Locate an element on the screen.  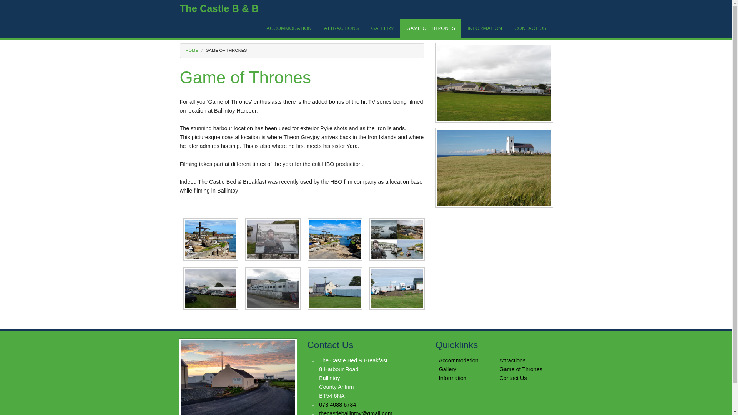
HOME is located at coordinates (191, 50).